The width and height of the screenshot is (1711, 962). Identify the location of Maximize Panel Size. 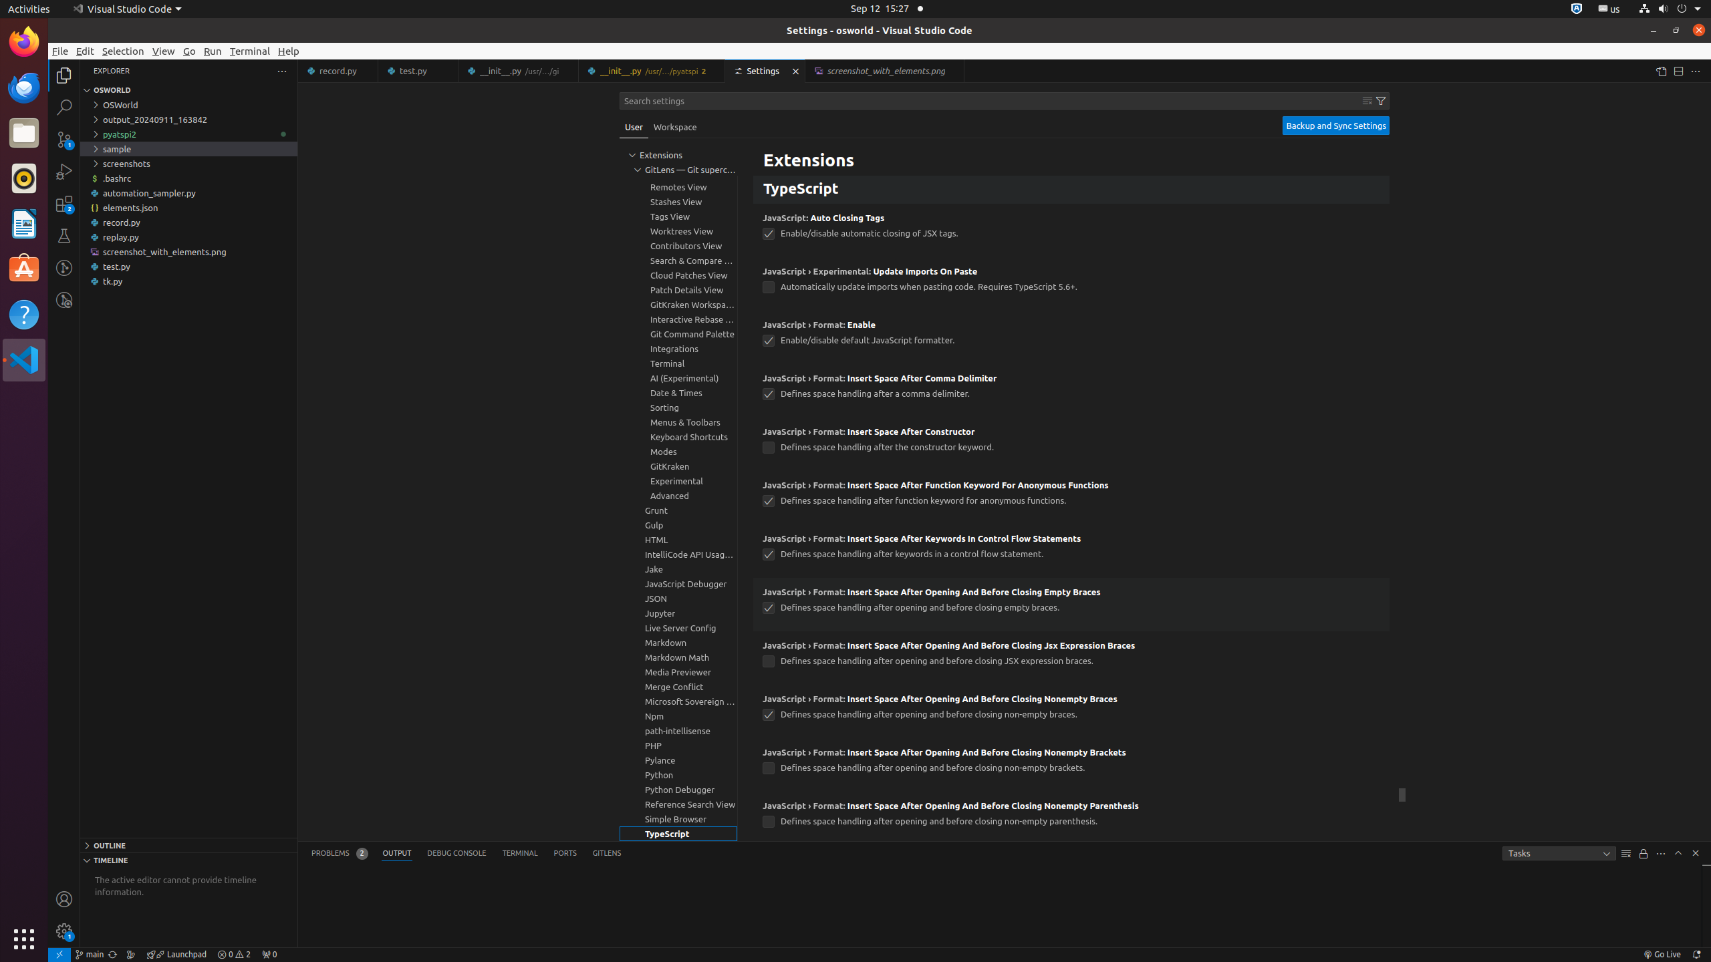
(1678, 853).